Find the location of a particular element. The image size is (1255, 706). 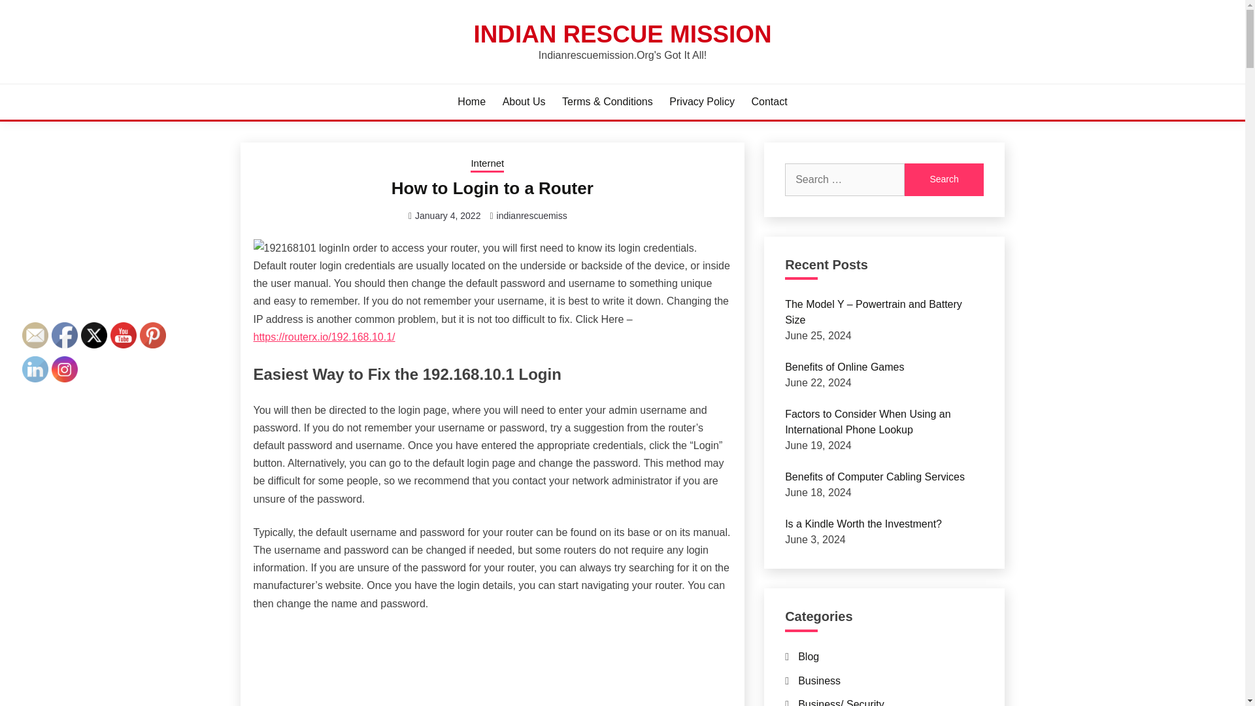

How to Login to a Router is located at coordinates (493, 188).